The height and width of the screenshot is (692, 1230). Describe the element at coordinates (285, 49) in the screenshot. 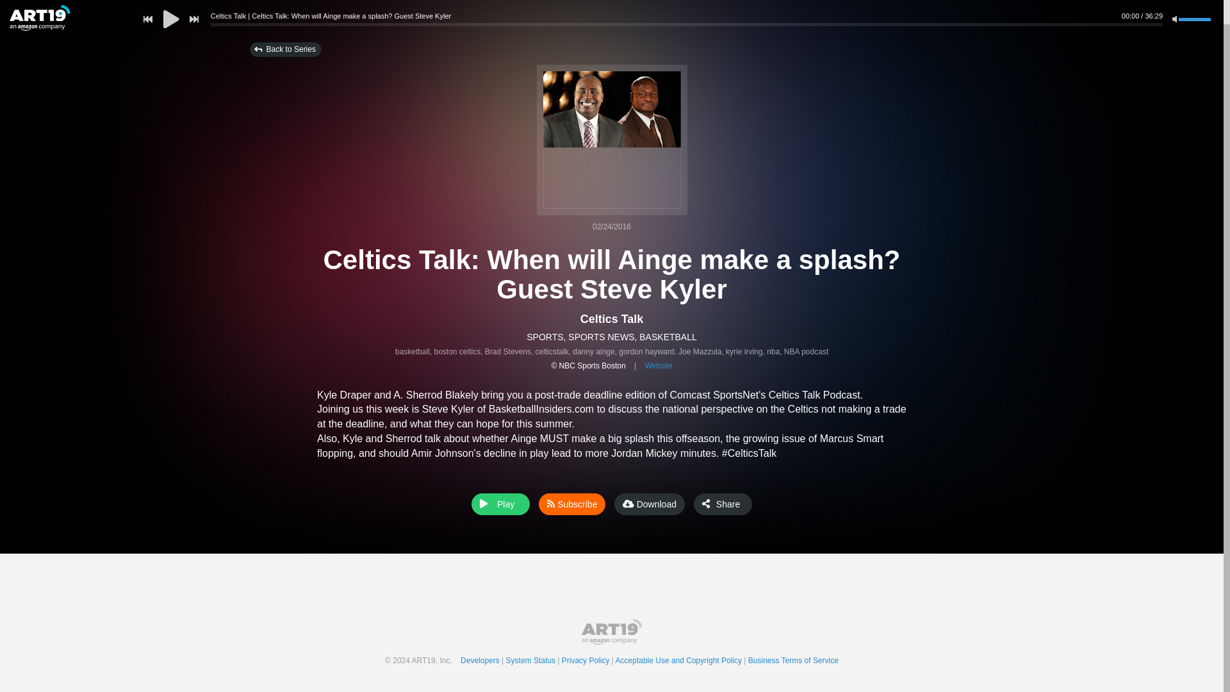

I see `Back to Series` at that location.